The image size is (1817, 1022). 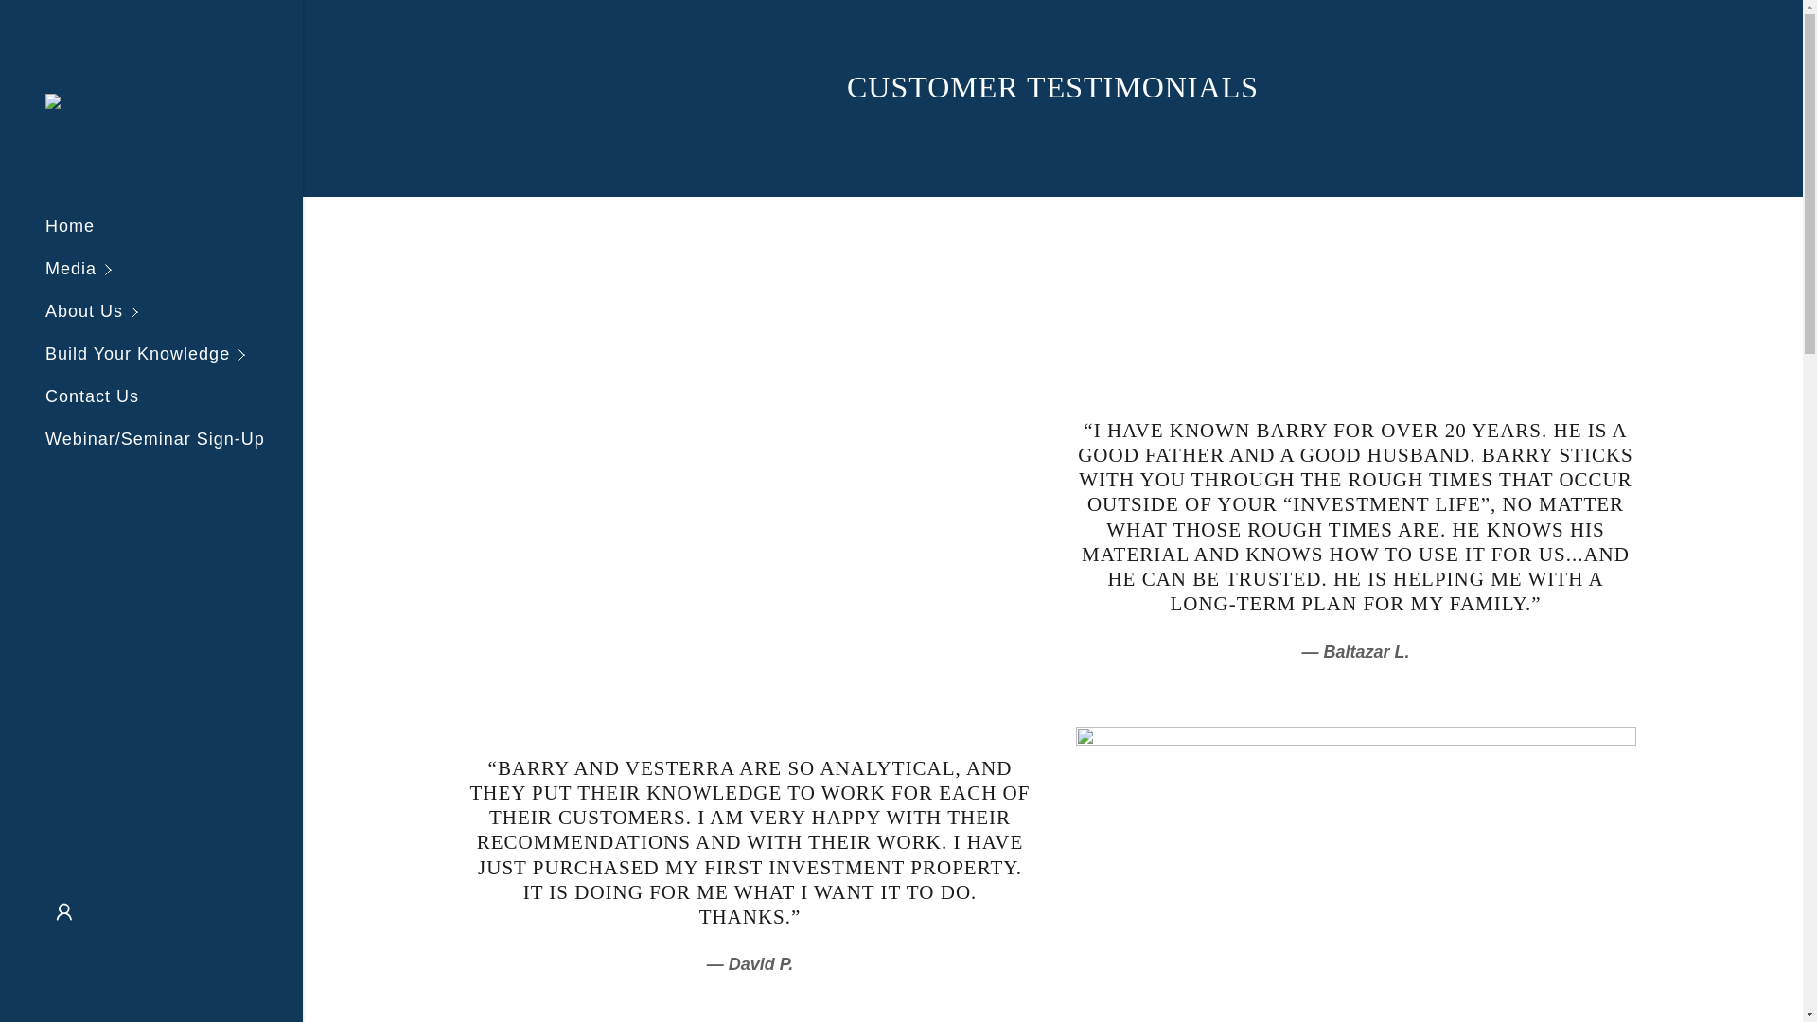 What do you see at coordinates (174, 354) in the screenshot?
I see `Build Your Knowledge` at bounding box center [174, 354].